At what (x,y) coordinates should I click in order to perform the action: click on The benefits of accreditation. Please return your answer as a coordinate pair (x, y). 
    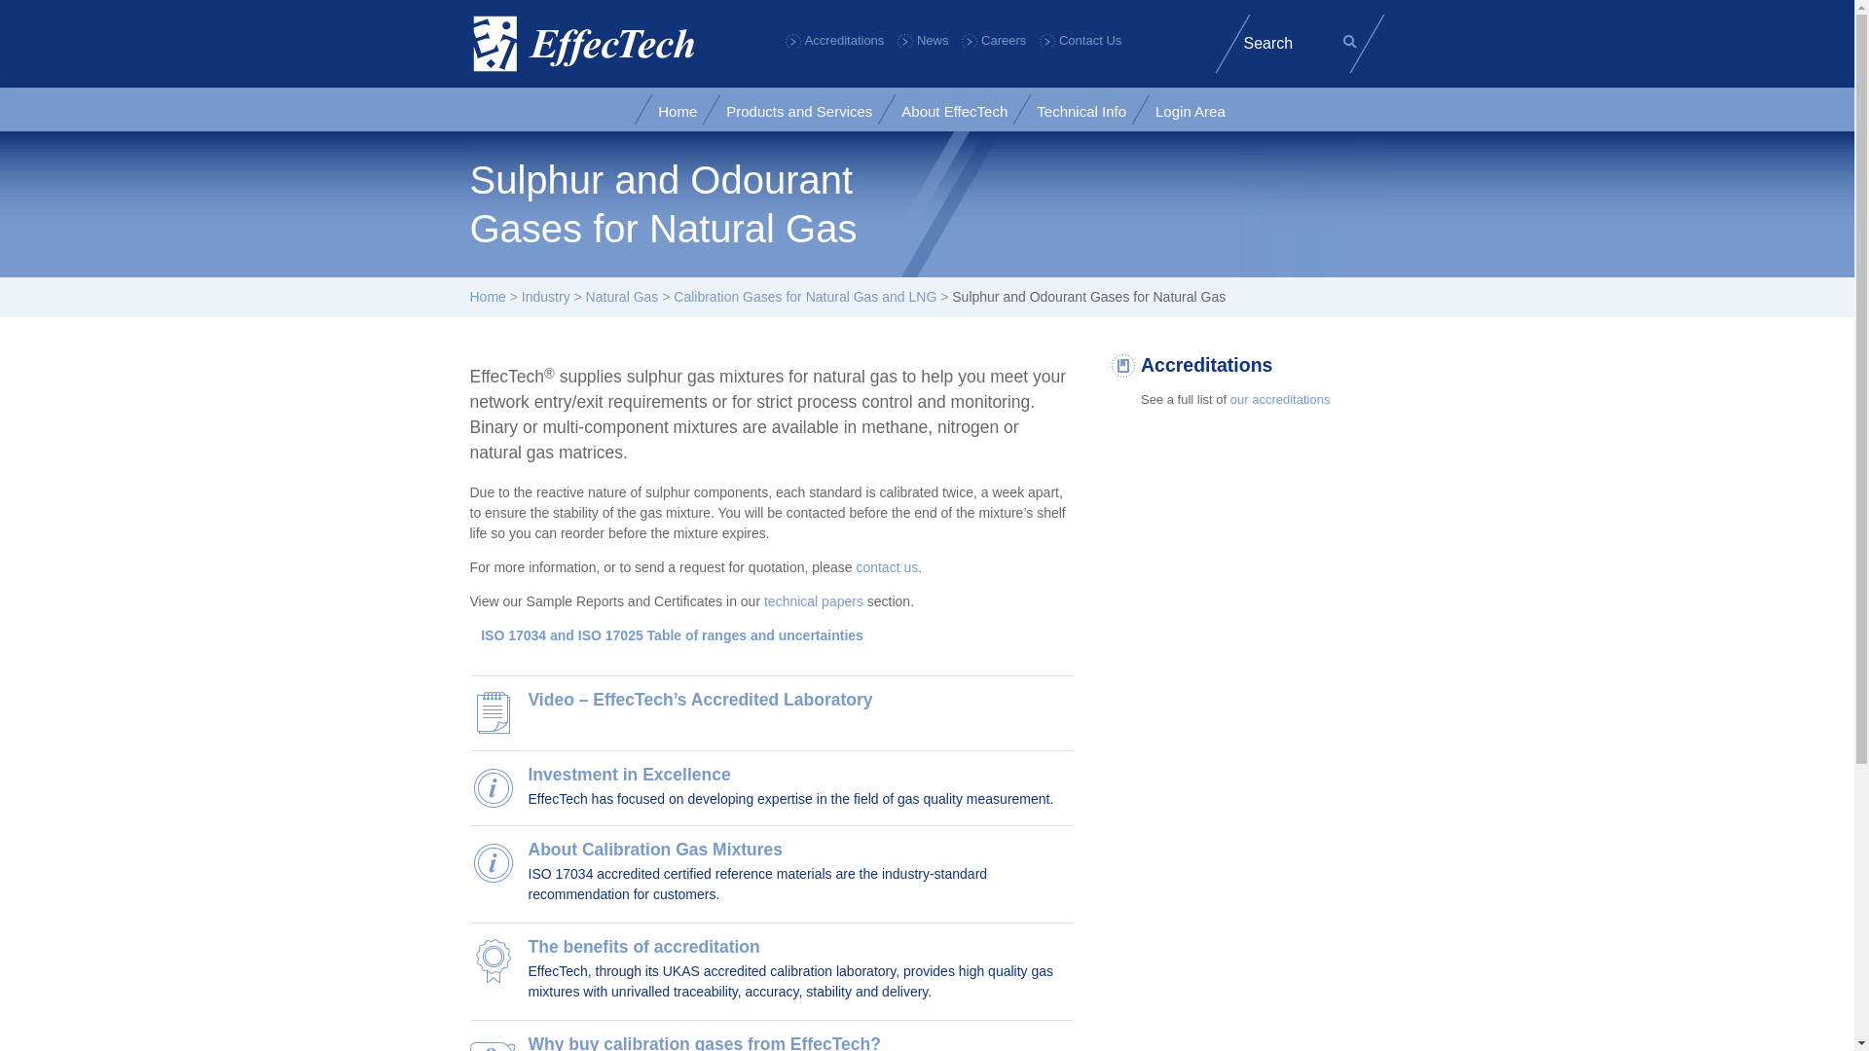
    Looking at the image, I should click on (642, 946).